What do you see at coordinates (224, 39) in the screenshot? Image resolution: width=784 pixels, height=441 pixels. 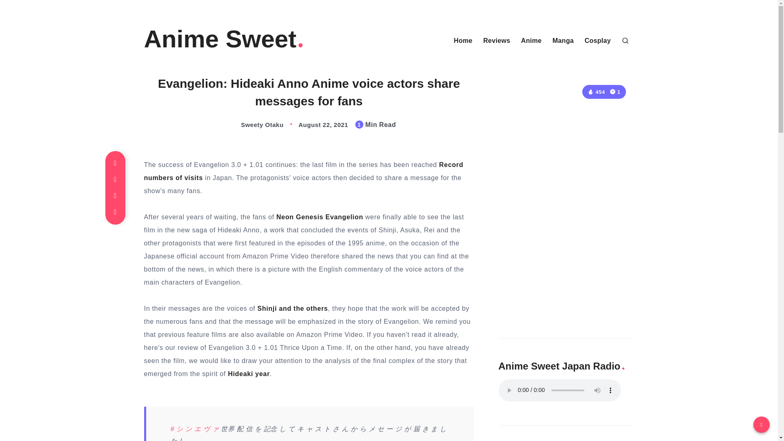 I see `Anime Sweet` at bounding box center [224, 39].